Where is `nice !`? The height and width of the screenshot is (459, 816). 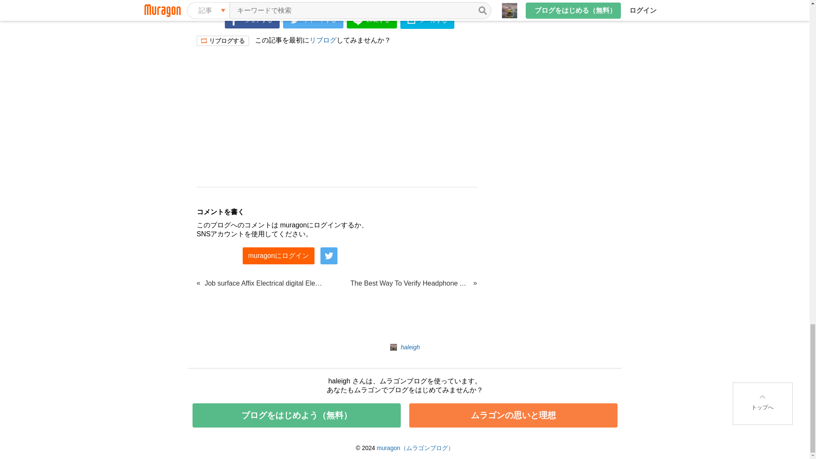 nice ! is located at coordinates (212, 1).